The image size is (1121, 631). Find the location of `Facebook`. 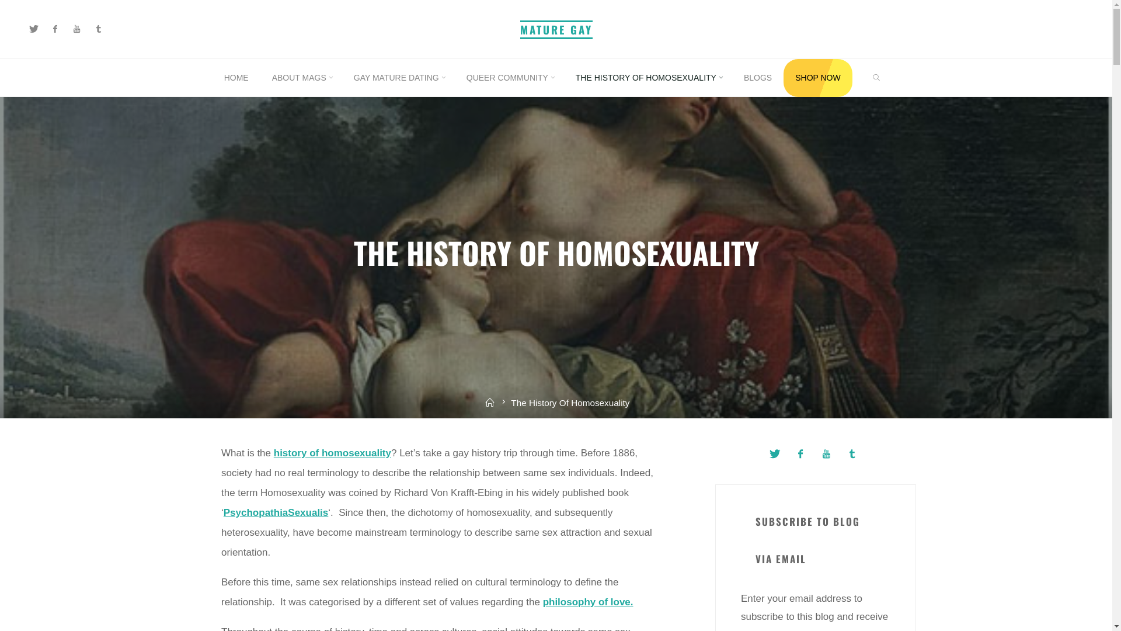

Facebook is located at coordinates (801, 453).